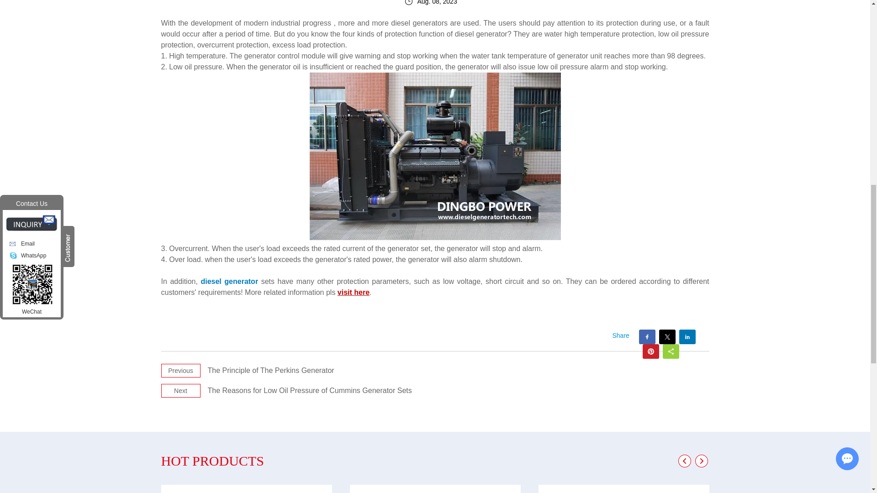 Image resolution: width=877 pixels, height=493 pixels. I want to click on 68KW 85KVA Volvo Diesel Generator Set, so click(246, 488).